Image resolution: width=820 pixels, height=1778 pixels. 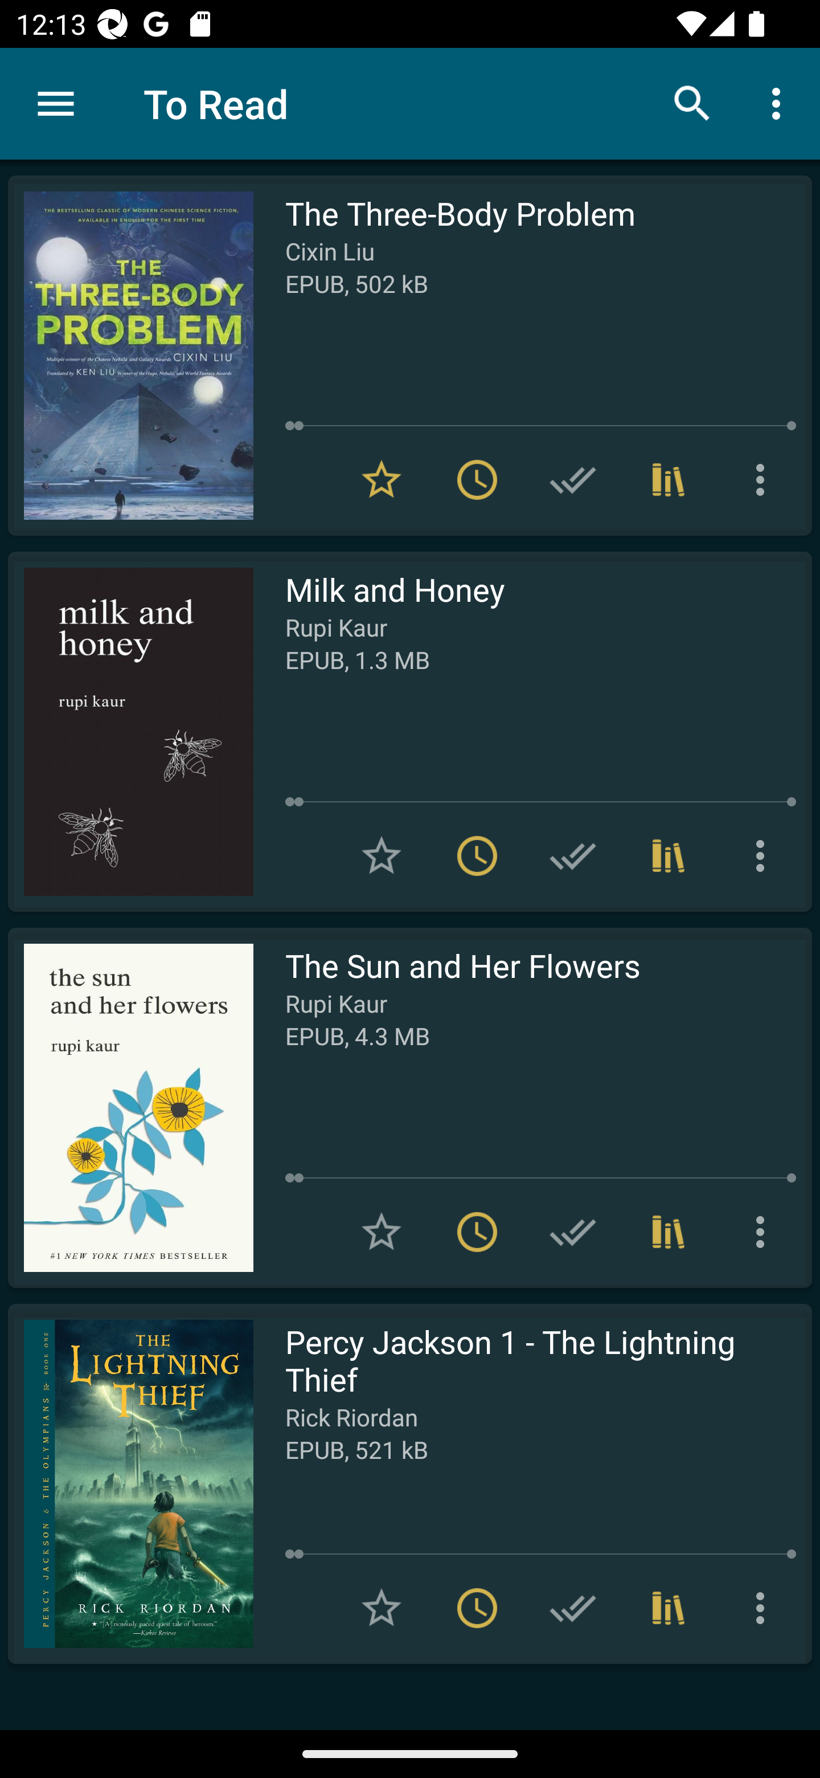 I want to click on More options, so click(x=764, y=1608).